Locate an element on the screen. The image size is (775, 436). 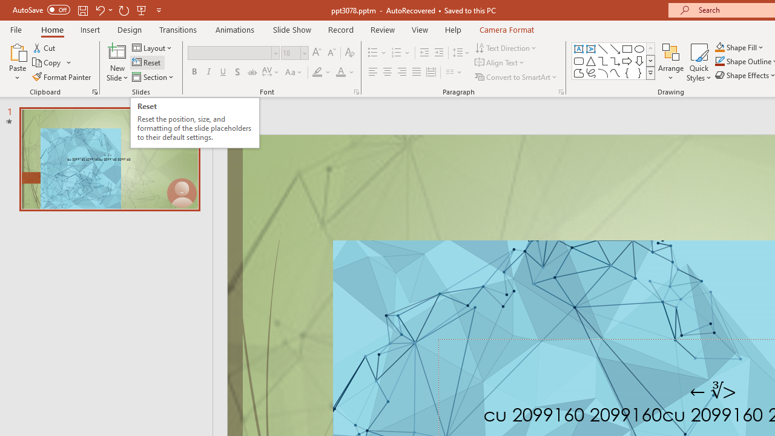
Bold is located at coordinates (194, 73).